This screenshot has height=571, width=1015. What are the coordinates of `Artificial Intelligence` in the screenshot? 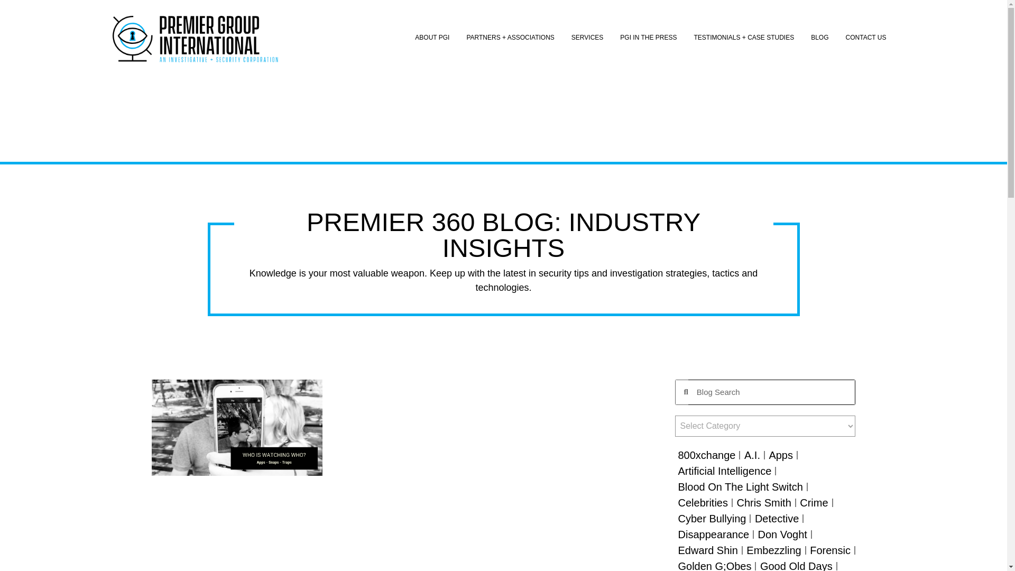 It's located at (724, 471).